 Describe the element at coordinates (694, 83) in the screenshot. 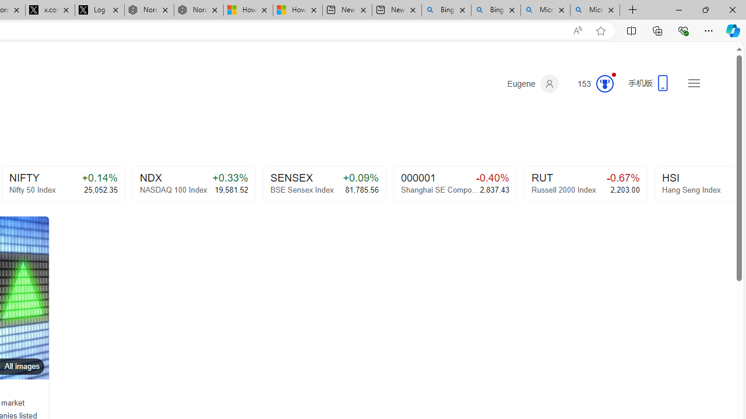

I see `Settings and quick links` at that location.